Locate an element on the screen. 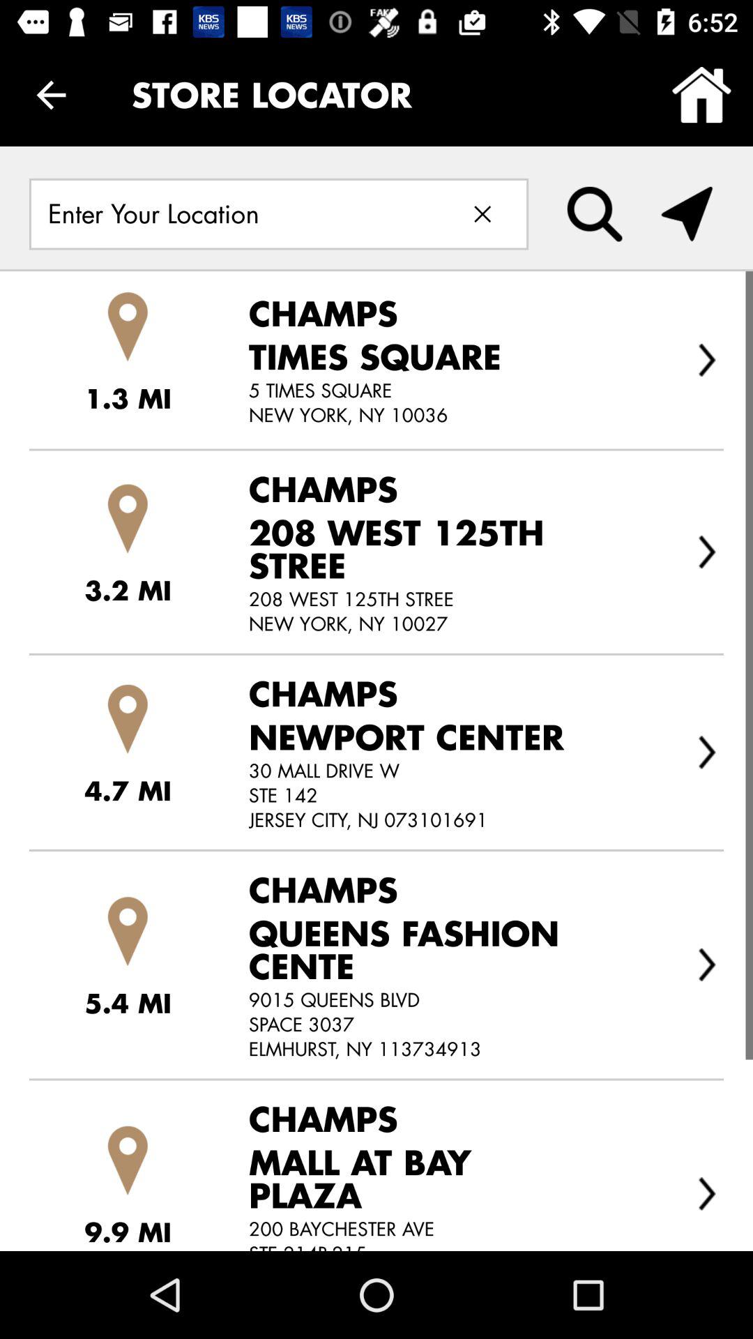 The width and height of the screenshot is (753, 1339). launch the icon next to store locator icon is located at coordinates (51, 95).